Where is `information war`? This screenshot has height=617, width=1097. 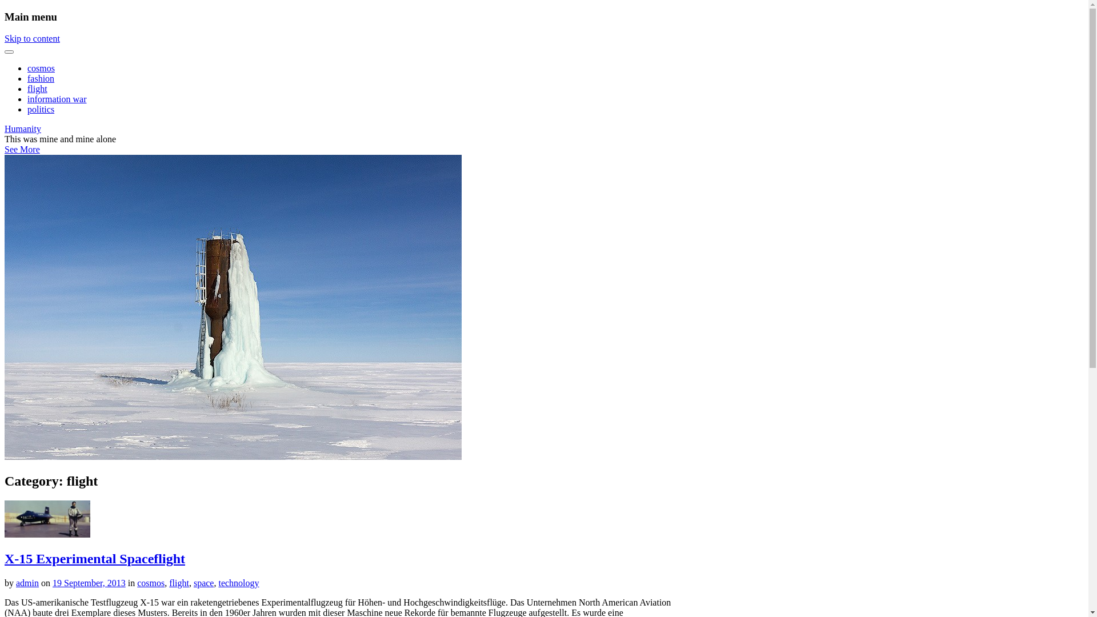
information war is located at coordinates (57, 99).